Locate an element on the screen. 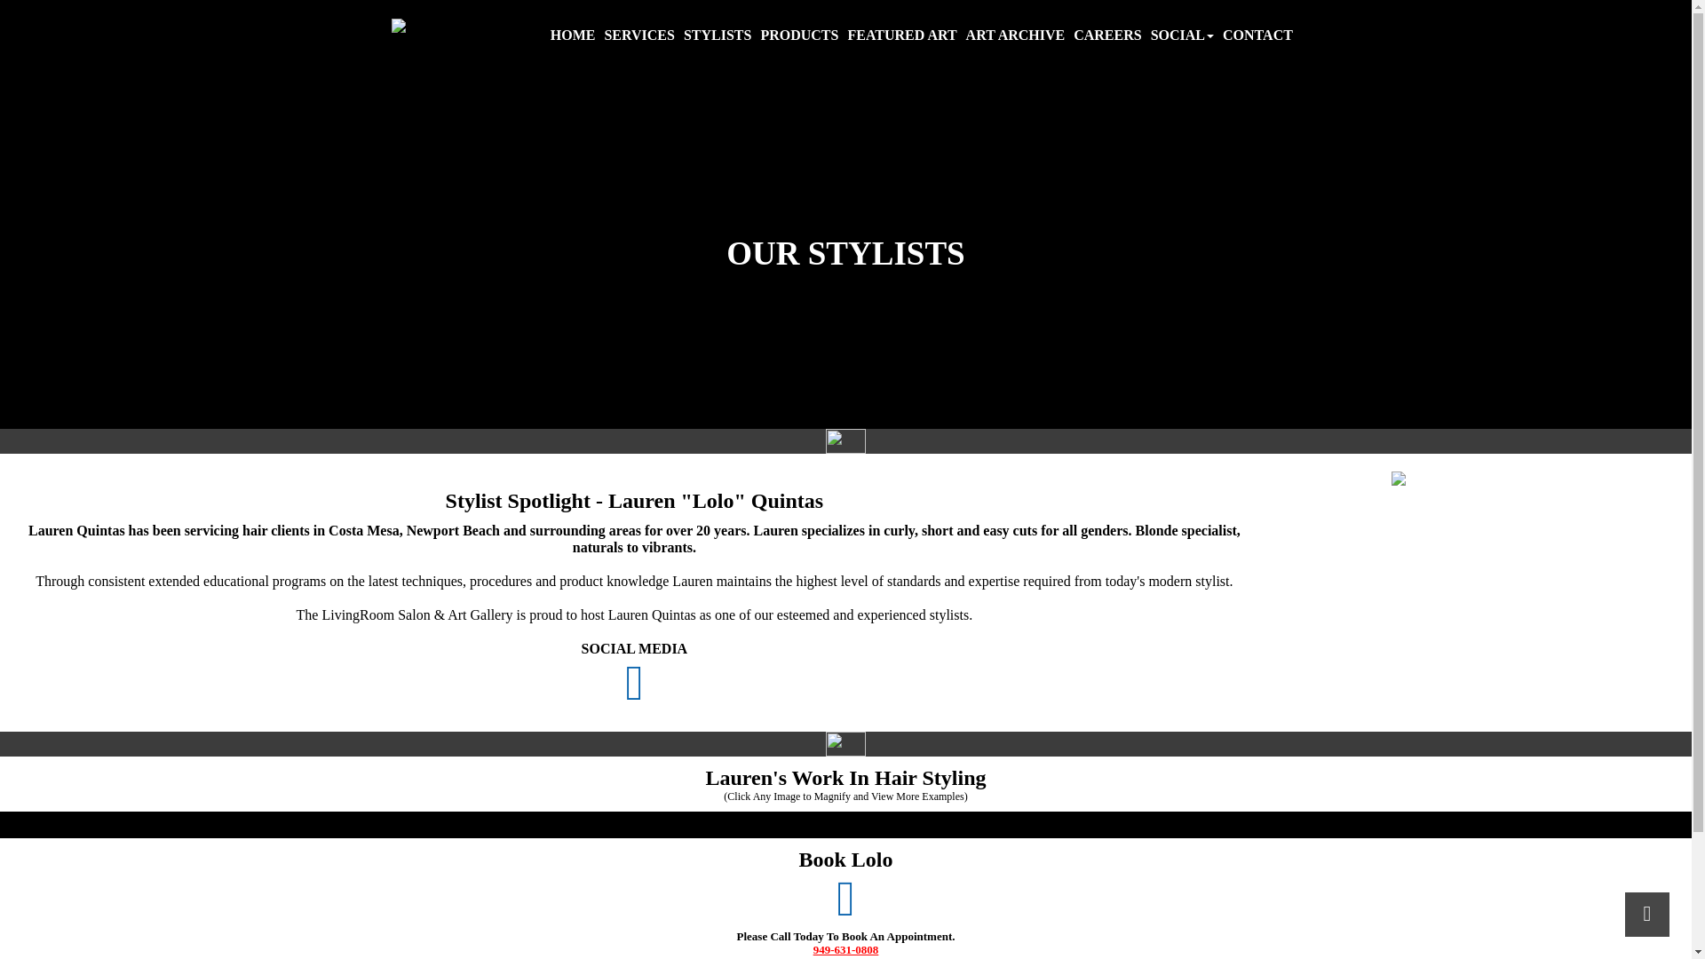 Image resolution: width=1705 pixels, height=959 pixels. SERVICES is located at coordinates (639, 36).